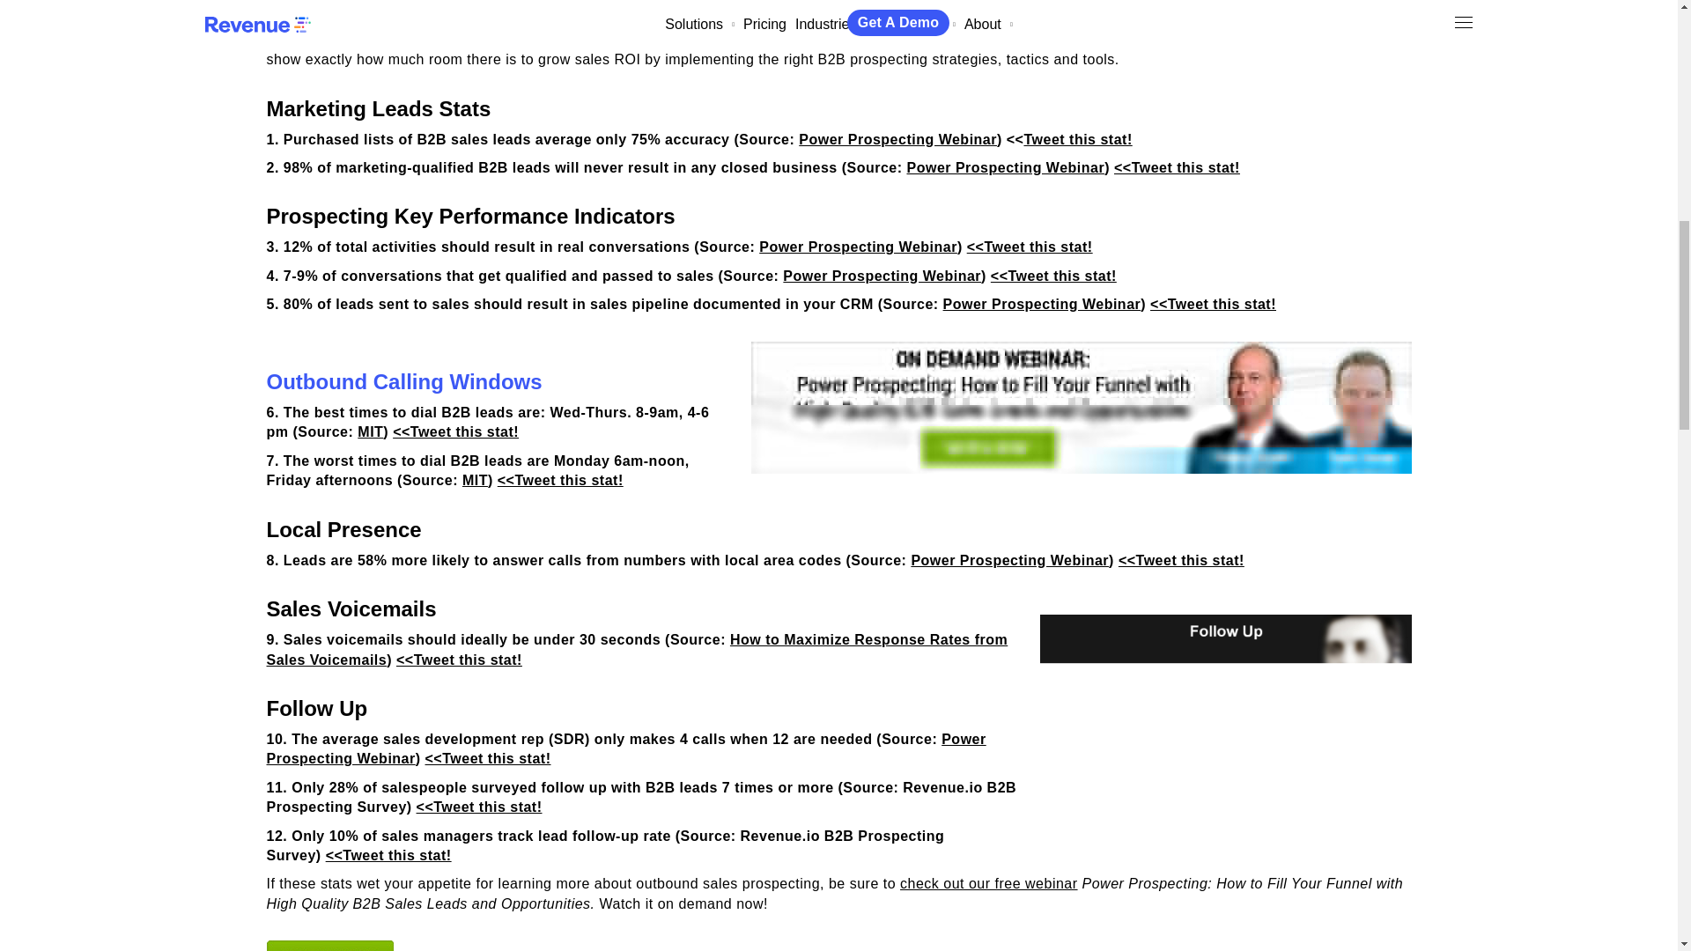  I want to click on Power Prospecting Webinar, so click(858, 247).